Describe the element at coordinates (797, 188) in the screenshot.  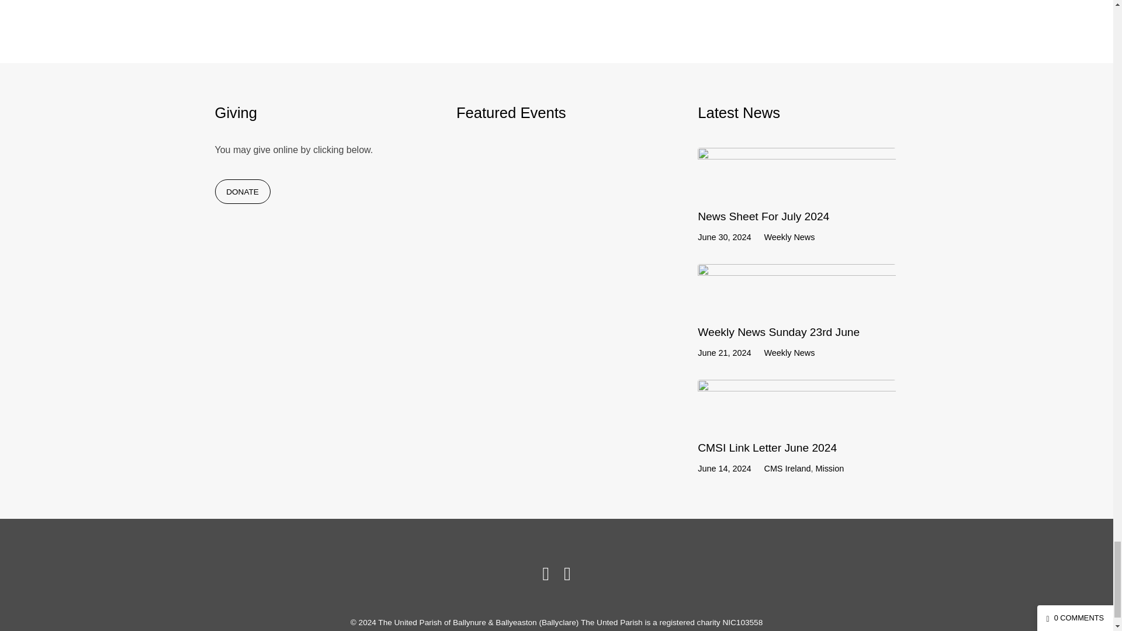
I see `News Sheet For July 2024` at that location.